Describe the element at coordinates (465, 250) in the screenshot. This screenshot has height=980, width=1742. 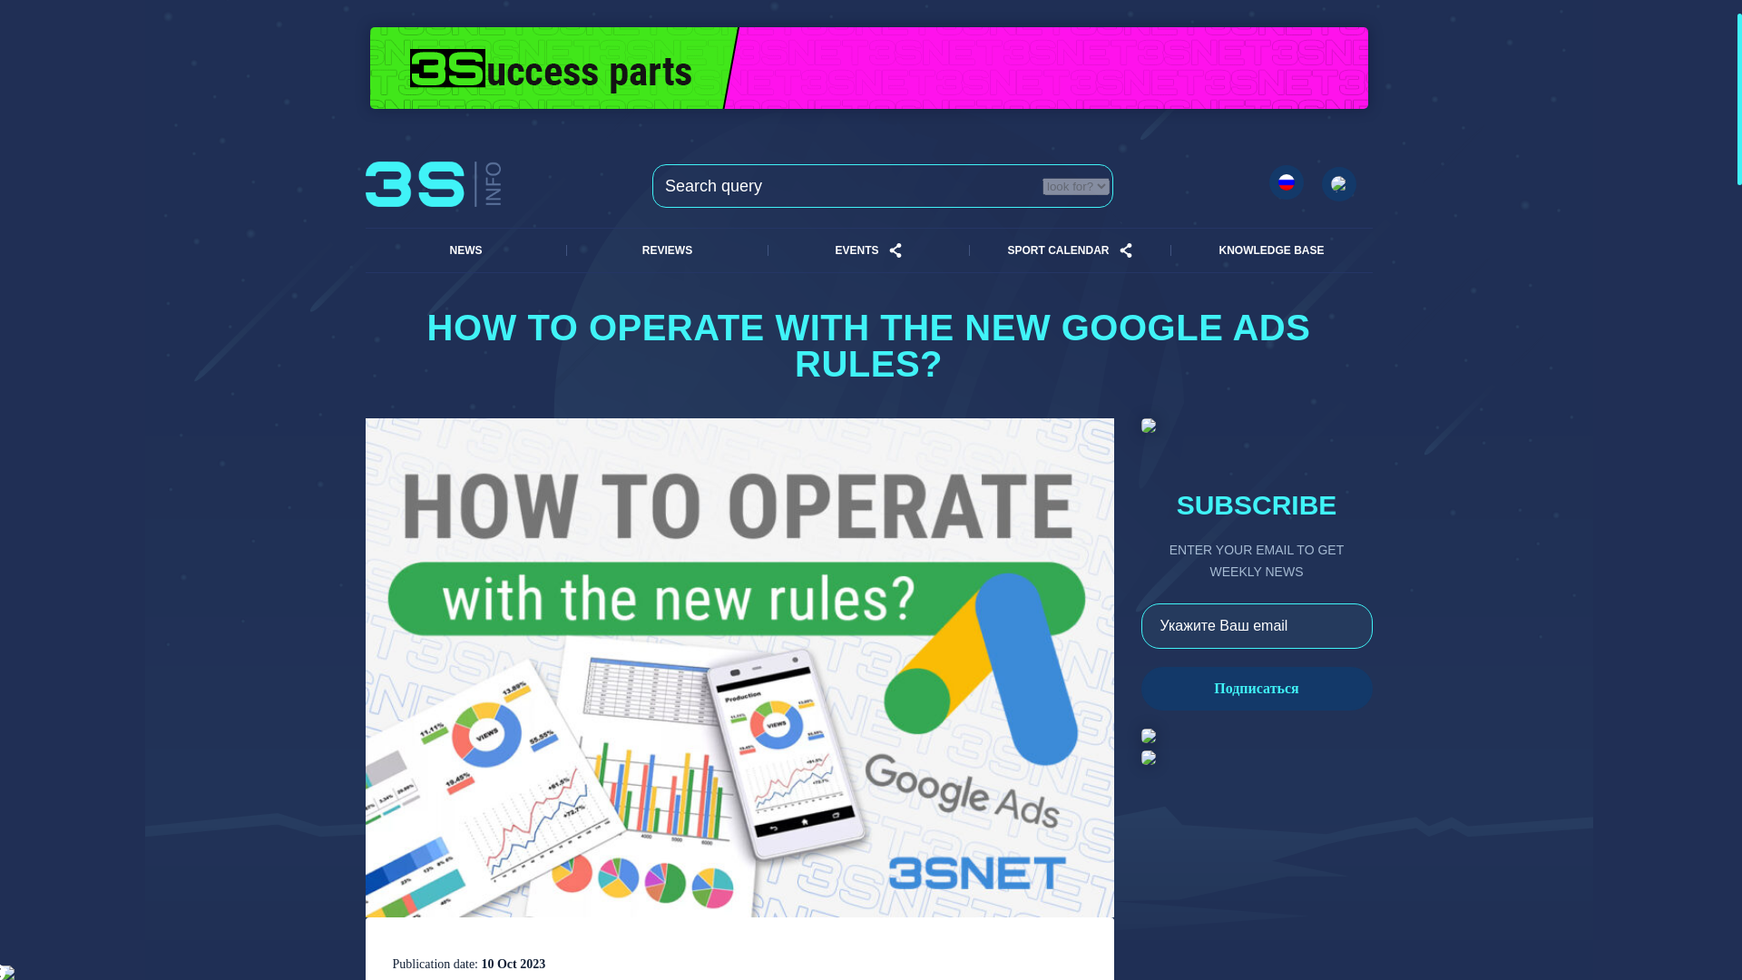
I see `NEWS` at that location.